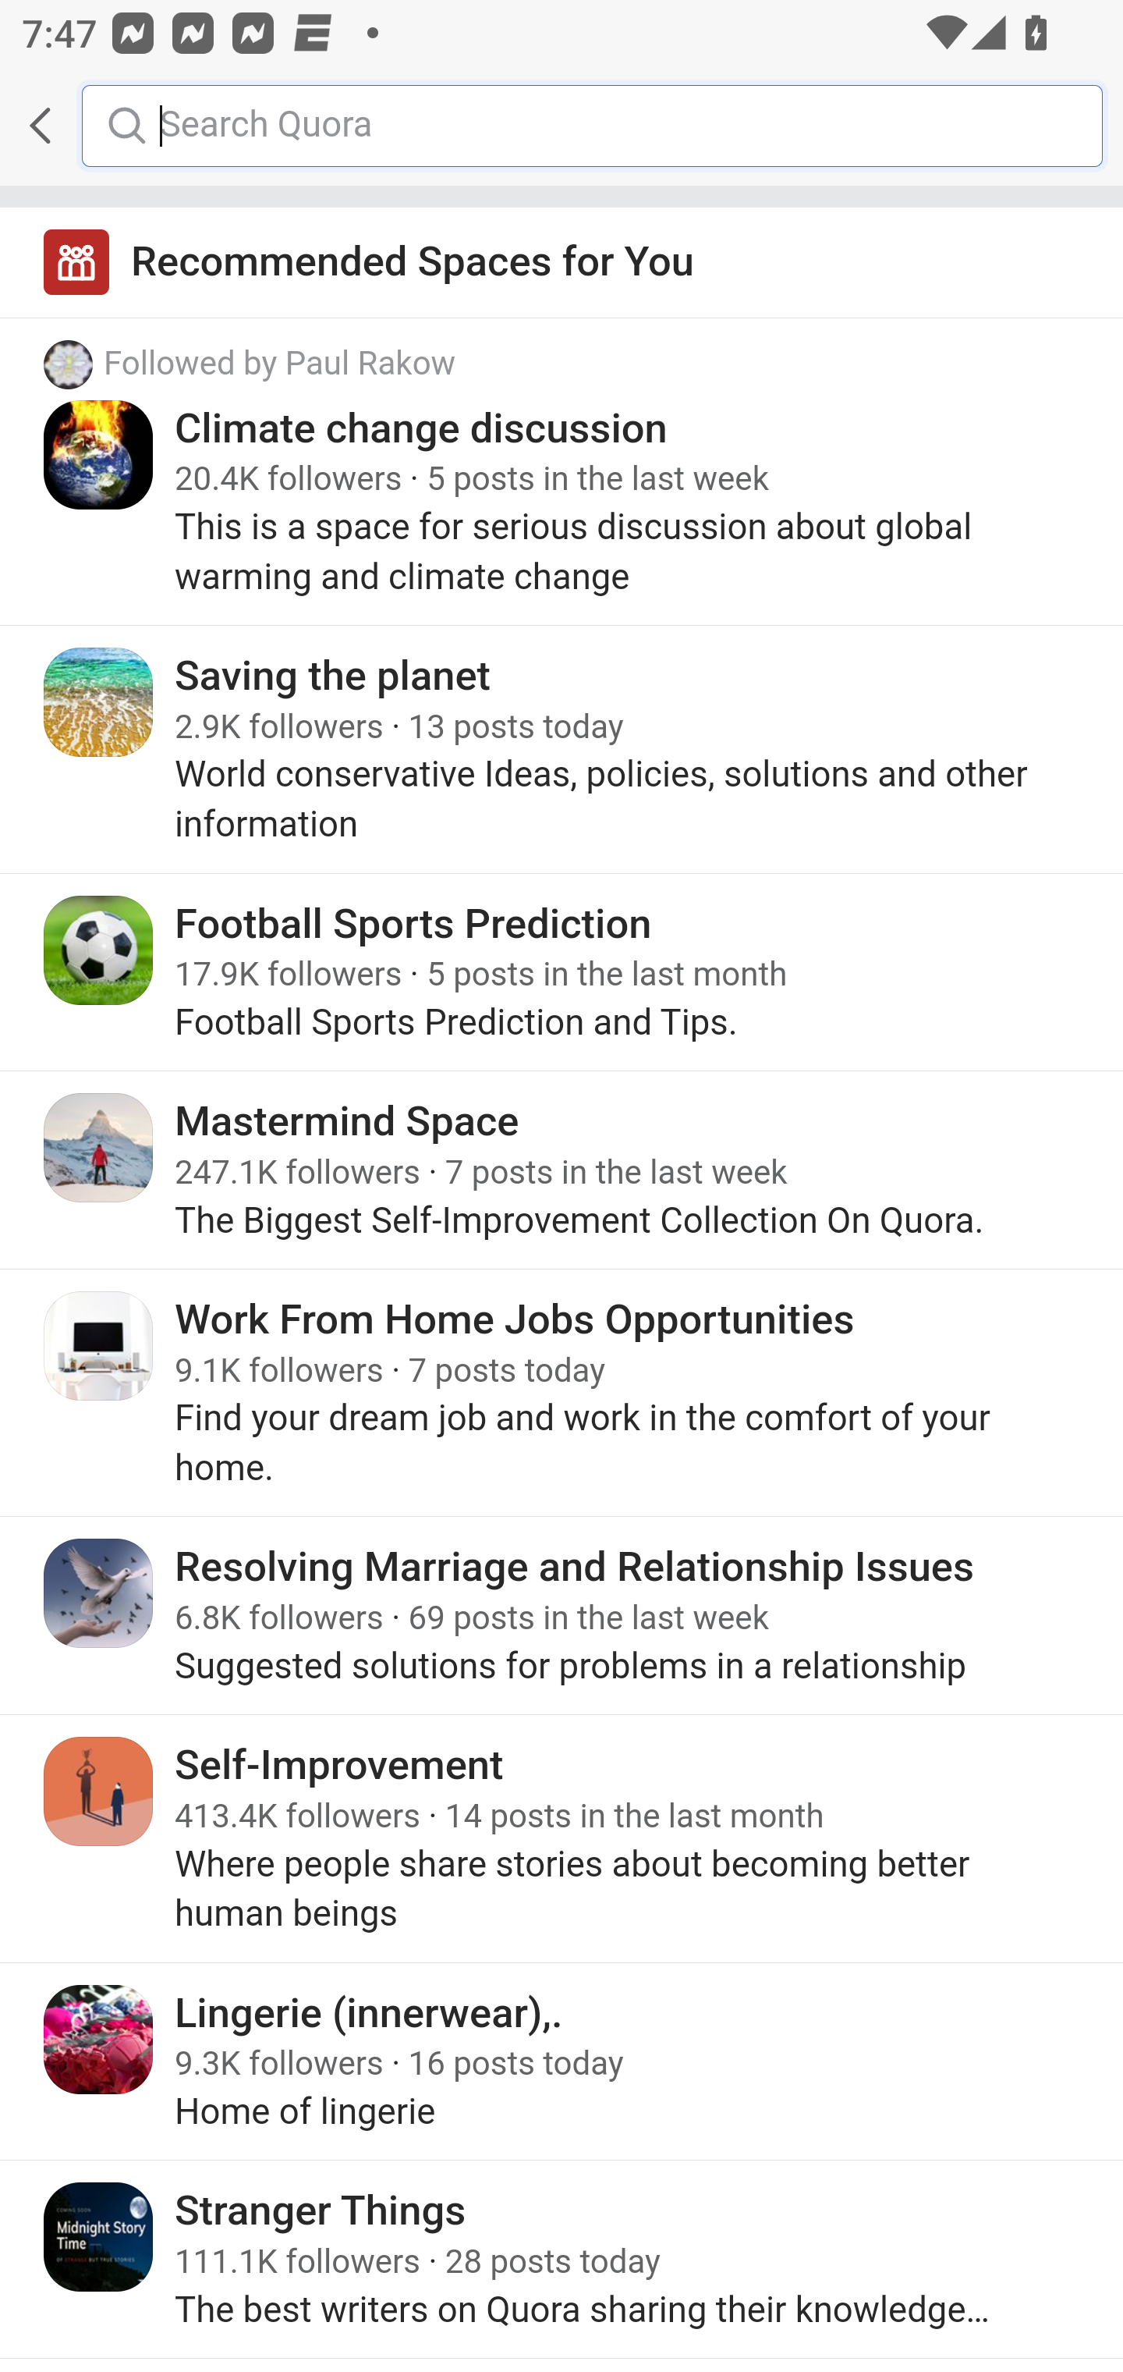 This screenshot has width=1123, height=2372. What do you see at coordinates (99, 1149) in the screenshot?
I see `Icon for Mastermind Space` at bounding box center [99, 1149].